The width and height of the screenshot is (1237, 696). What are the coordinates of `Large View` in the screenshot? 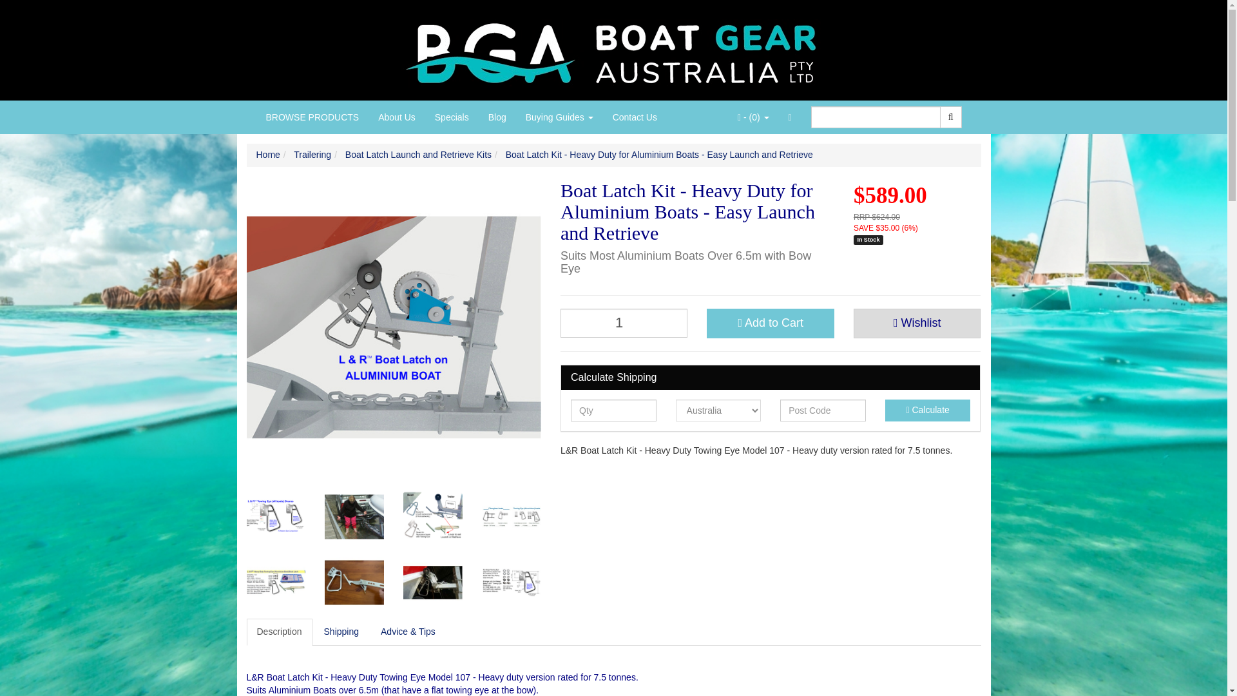 It's located at (433, 583).